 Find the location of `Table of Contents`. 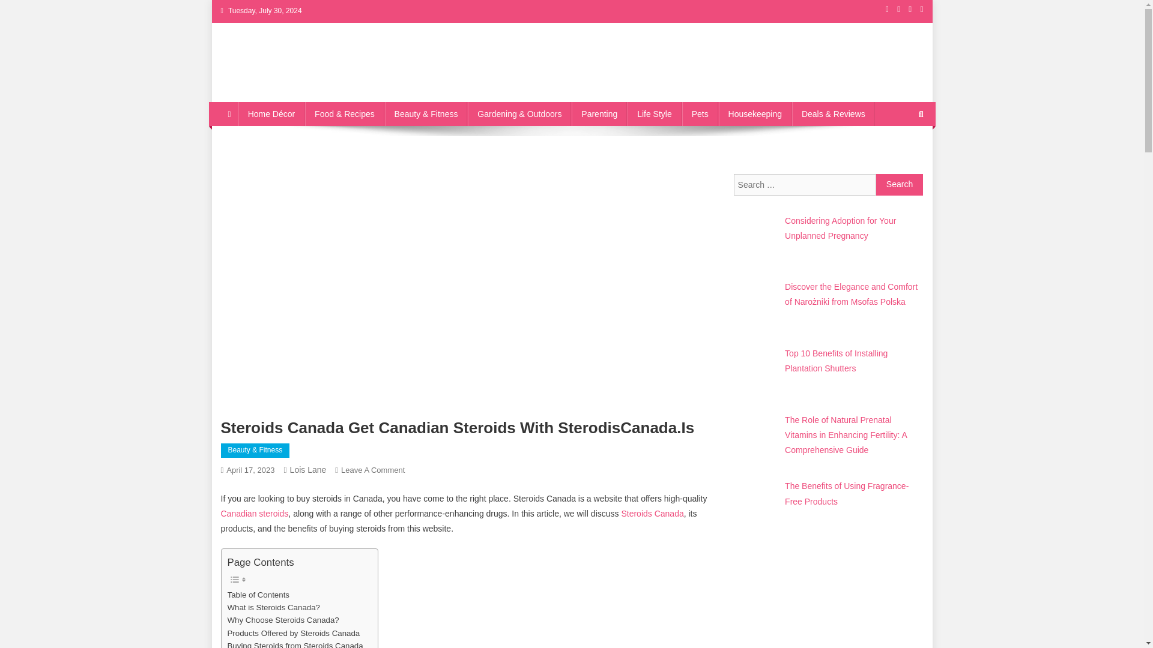

Table of Contents is located at coordinates (258, 595).